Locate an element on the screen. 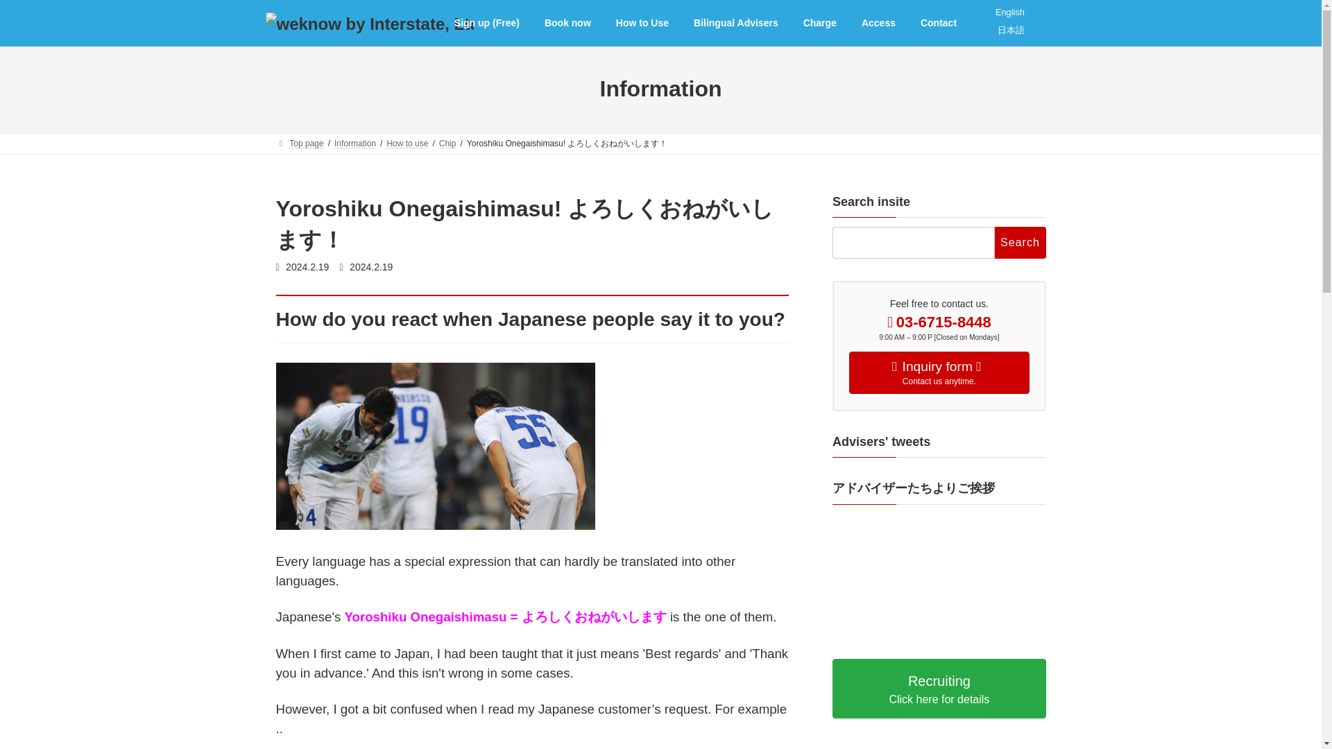  English is located at coordinates (939, 372).